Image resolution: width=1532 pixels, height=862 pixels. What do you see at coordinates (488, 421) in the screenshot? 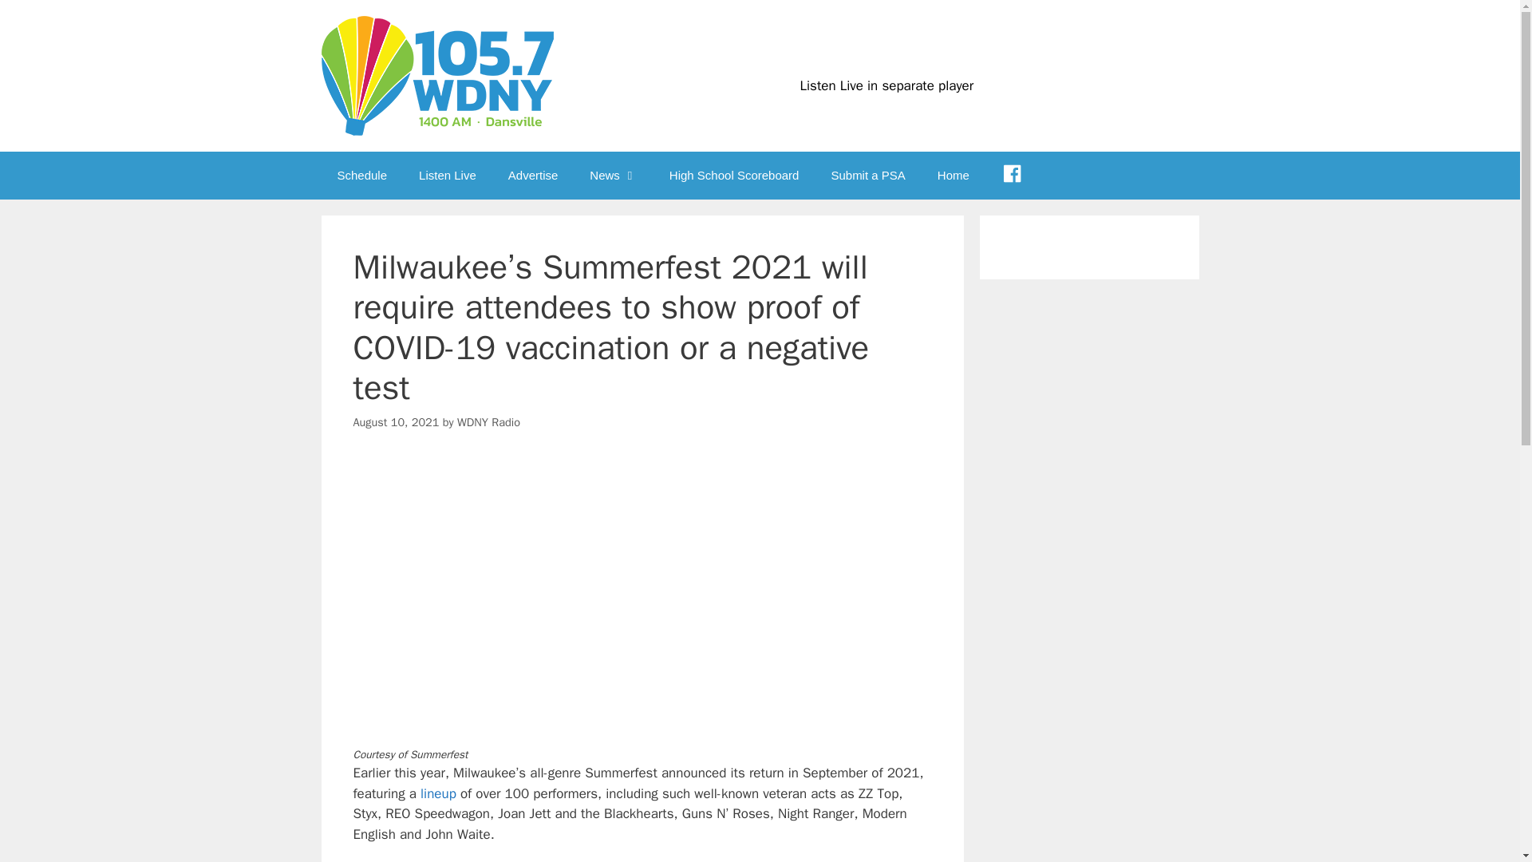
I see `View all posts by WDNY Radio` at bounding box center [488, 421].